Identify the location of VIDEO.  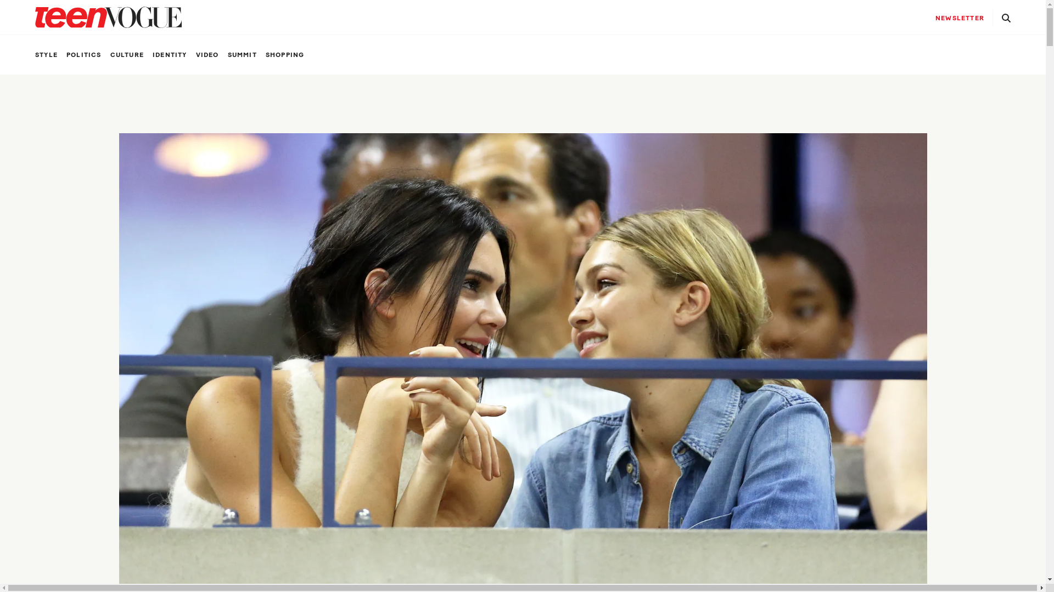
(208, 55).